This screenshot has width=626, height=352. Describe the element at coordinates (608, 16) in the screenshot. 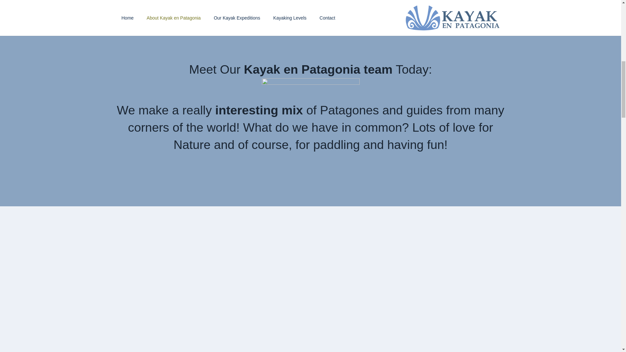

I see `Back to top` at that location.